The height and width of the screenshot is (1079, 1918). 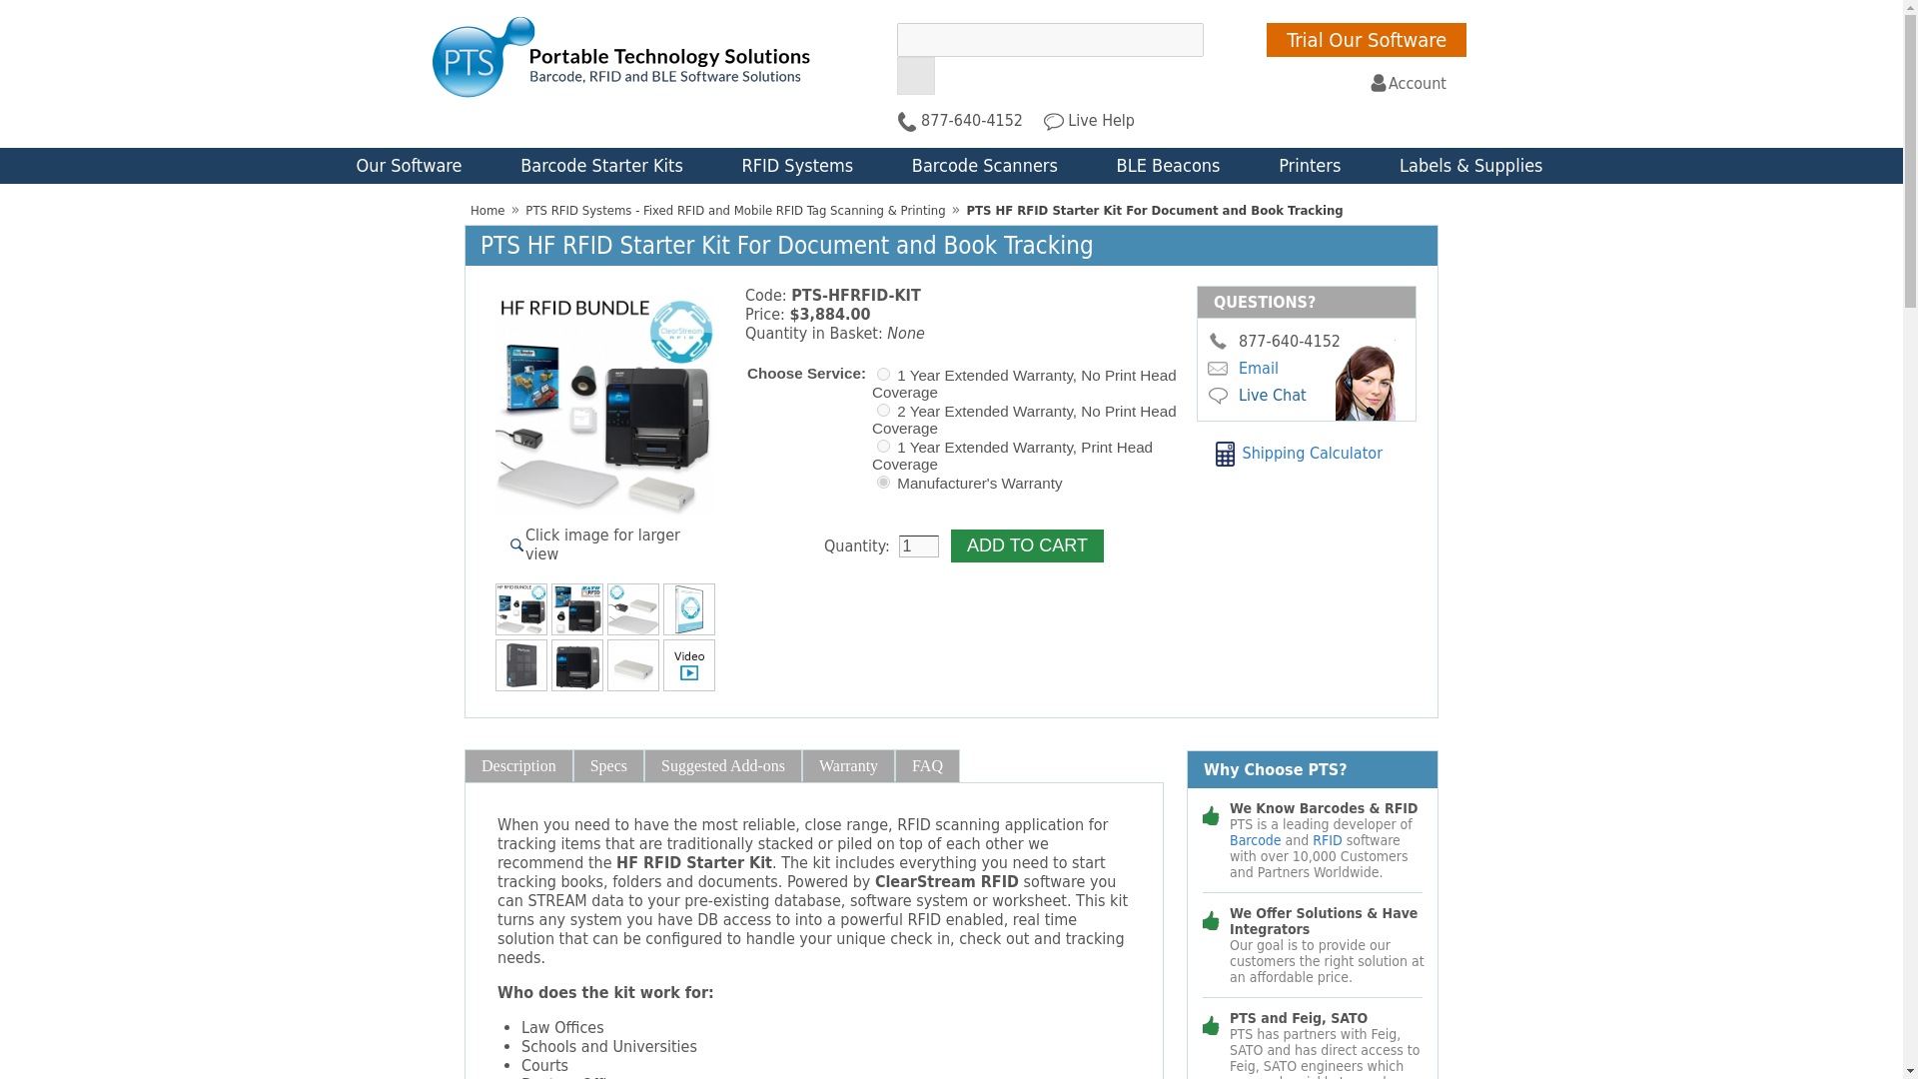 What do you see at coordinates (408, 166) in the screenshot?
I see `Our Software` at bounding box center [408, 166].